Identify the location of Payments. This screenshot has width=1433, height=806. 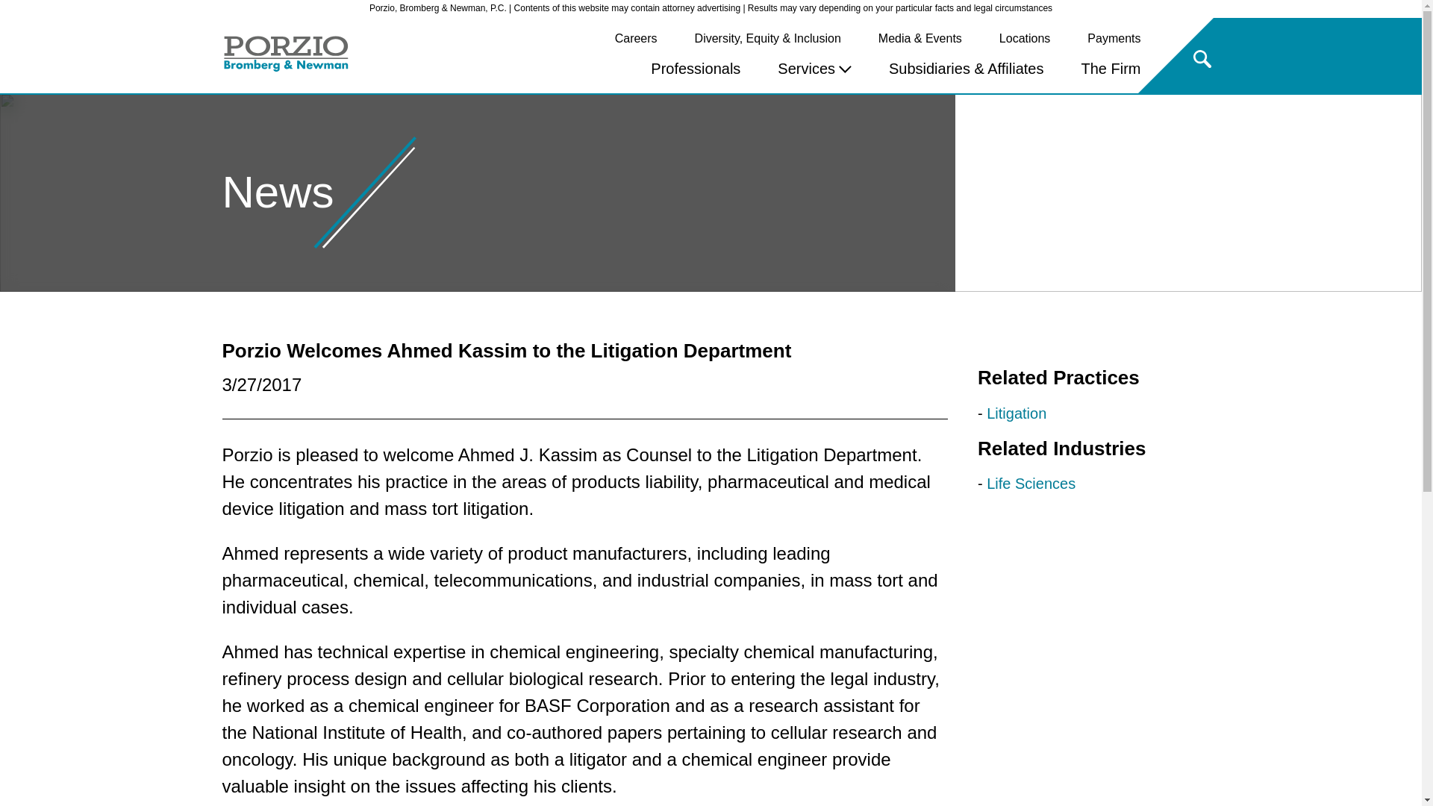
(1114, 39).